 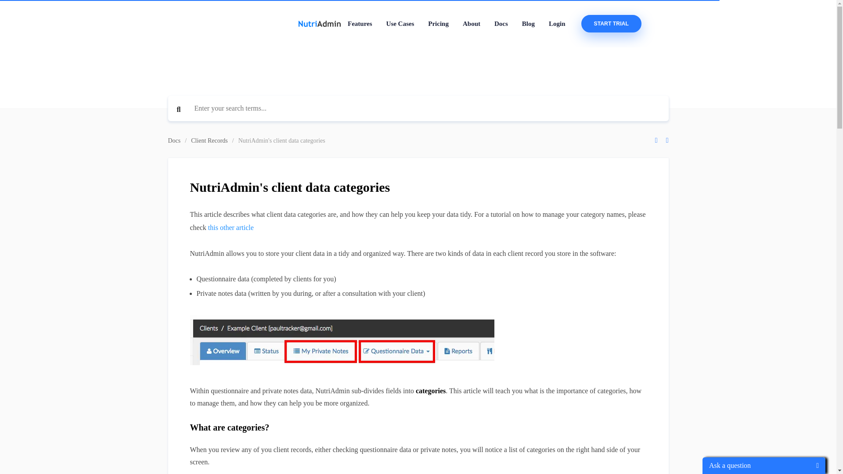 I want to click on questionnaire and private notes data, so click(x=342, y=347).